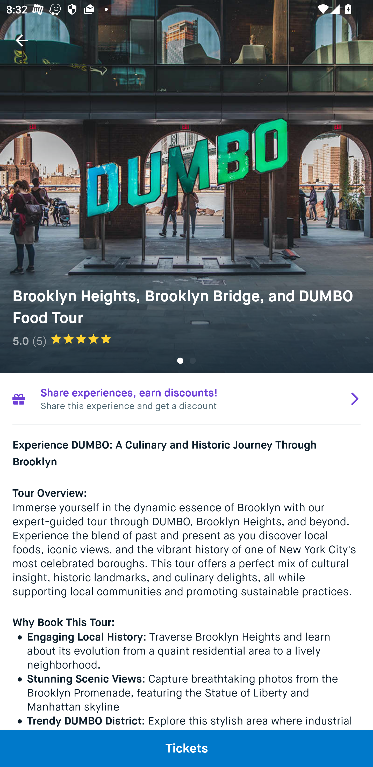 The width and height of the screenshot is (373, 767). I want to click on (5), so click(39, 341).